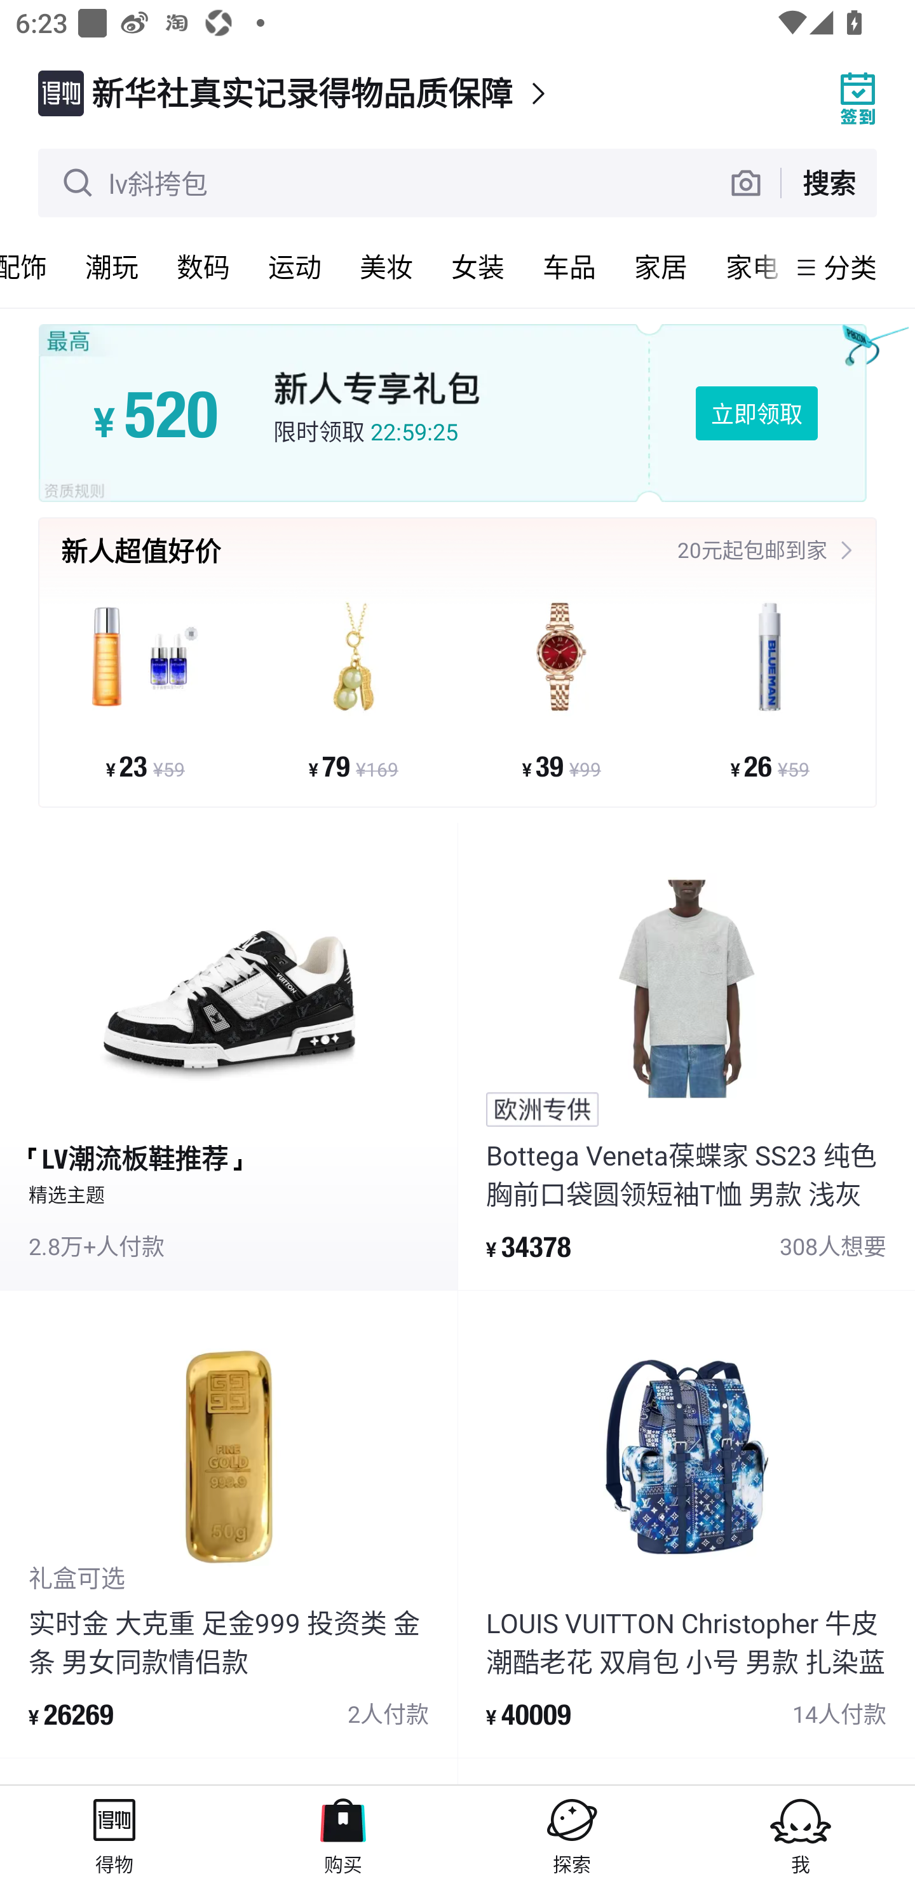  Describe the element at coordinates (562, 689) in the screenshot. I see `¥ 39 ¥99` at that location.